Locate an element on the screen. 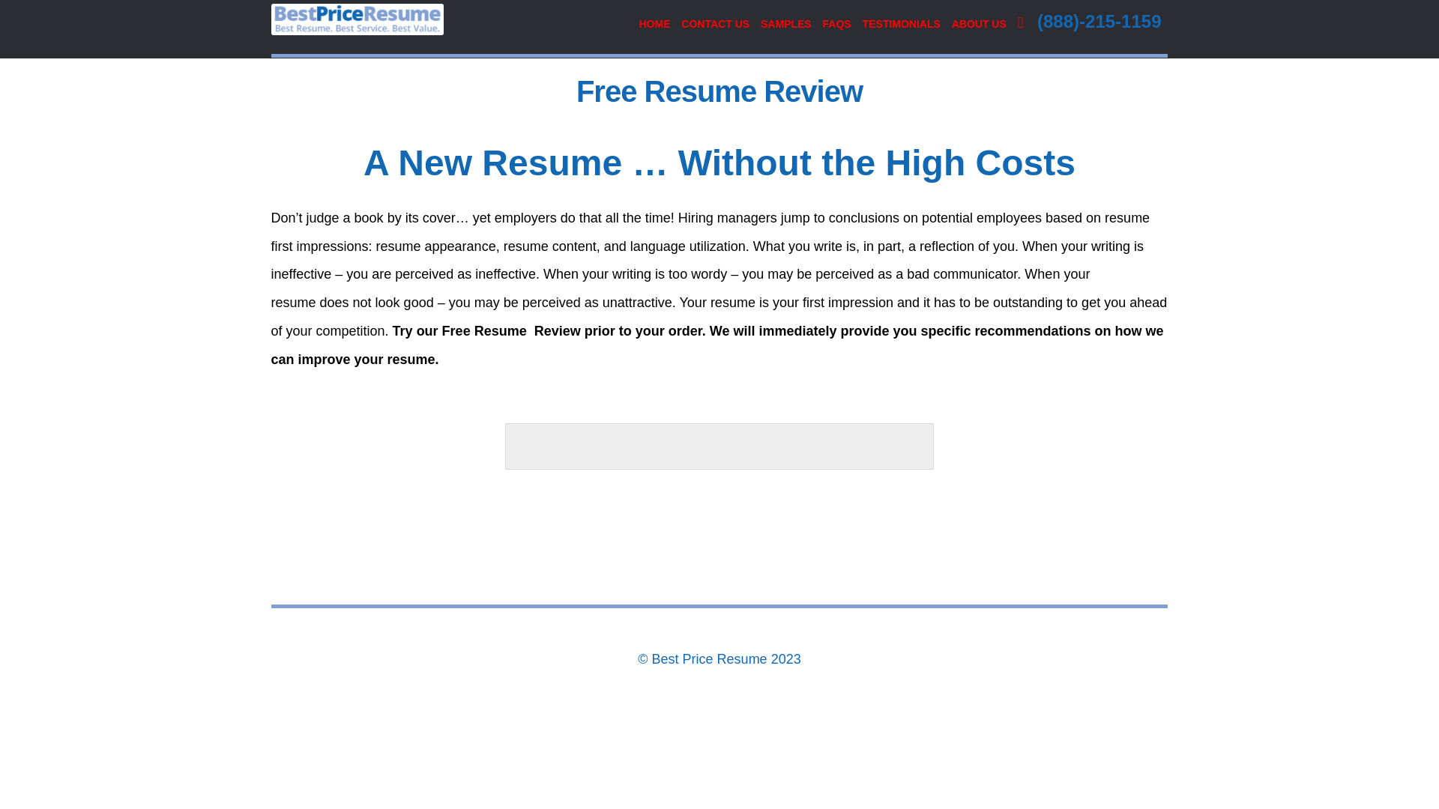  TESTIMONIALS is located at coordinates (901, 24).